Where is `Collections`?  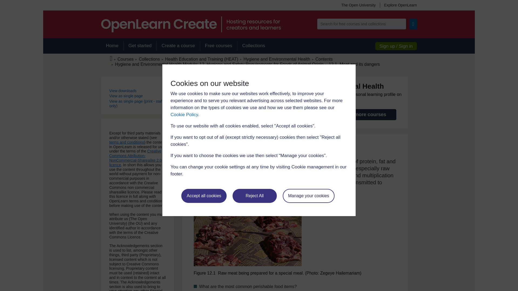
Collections is located at coordinates (254, 46).